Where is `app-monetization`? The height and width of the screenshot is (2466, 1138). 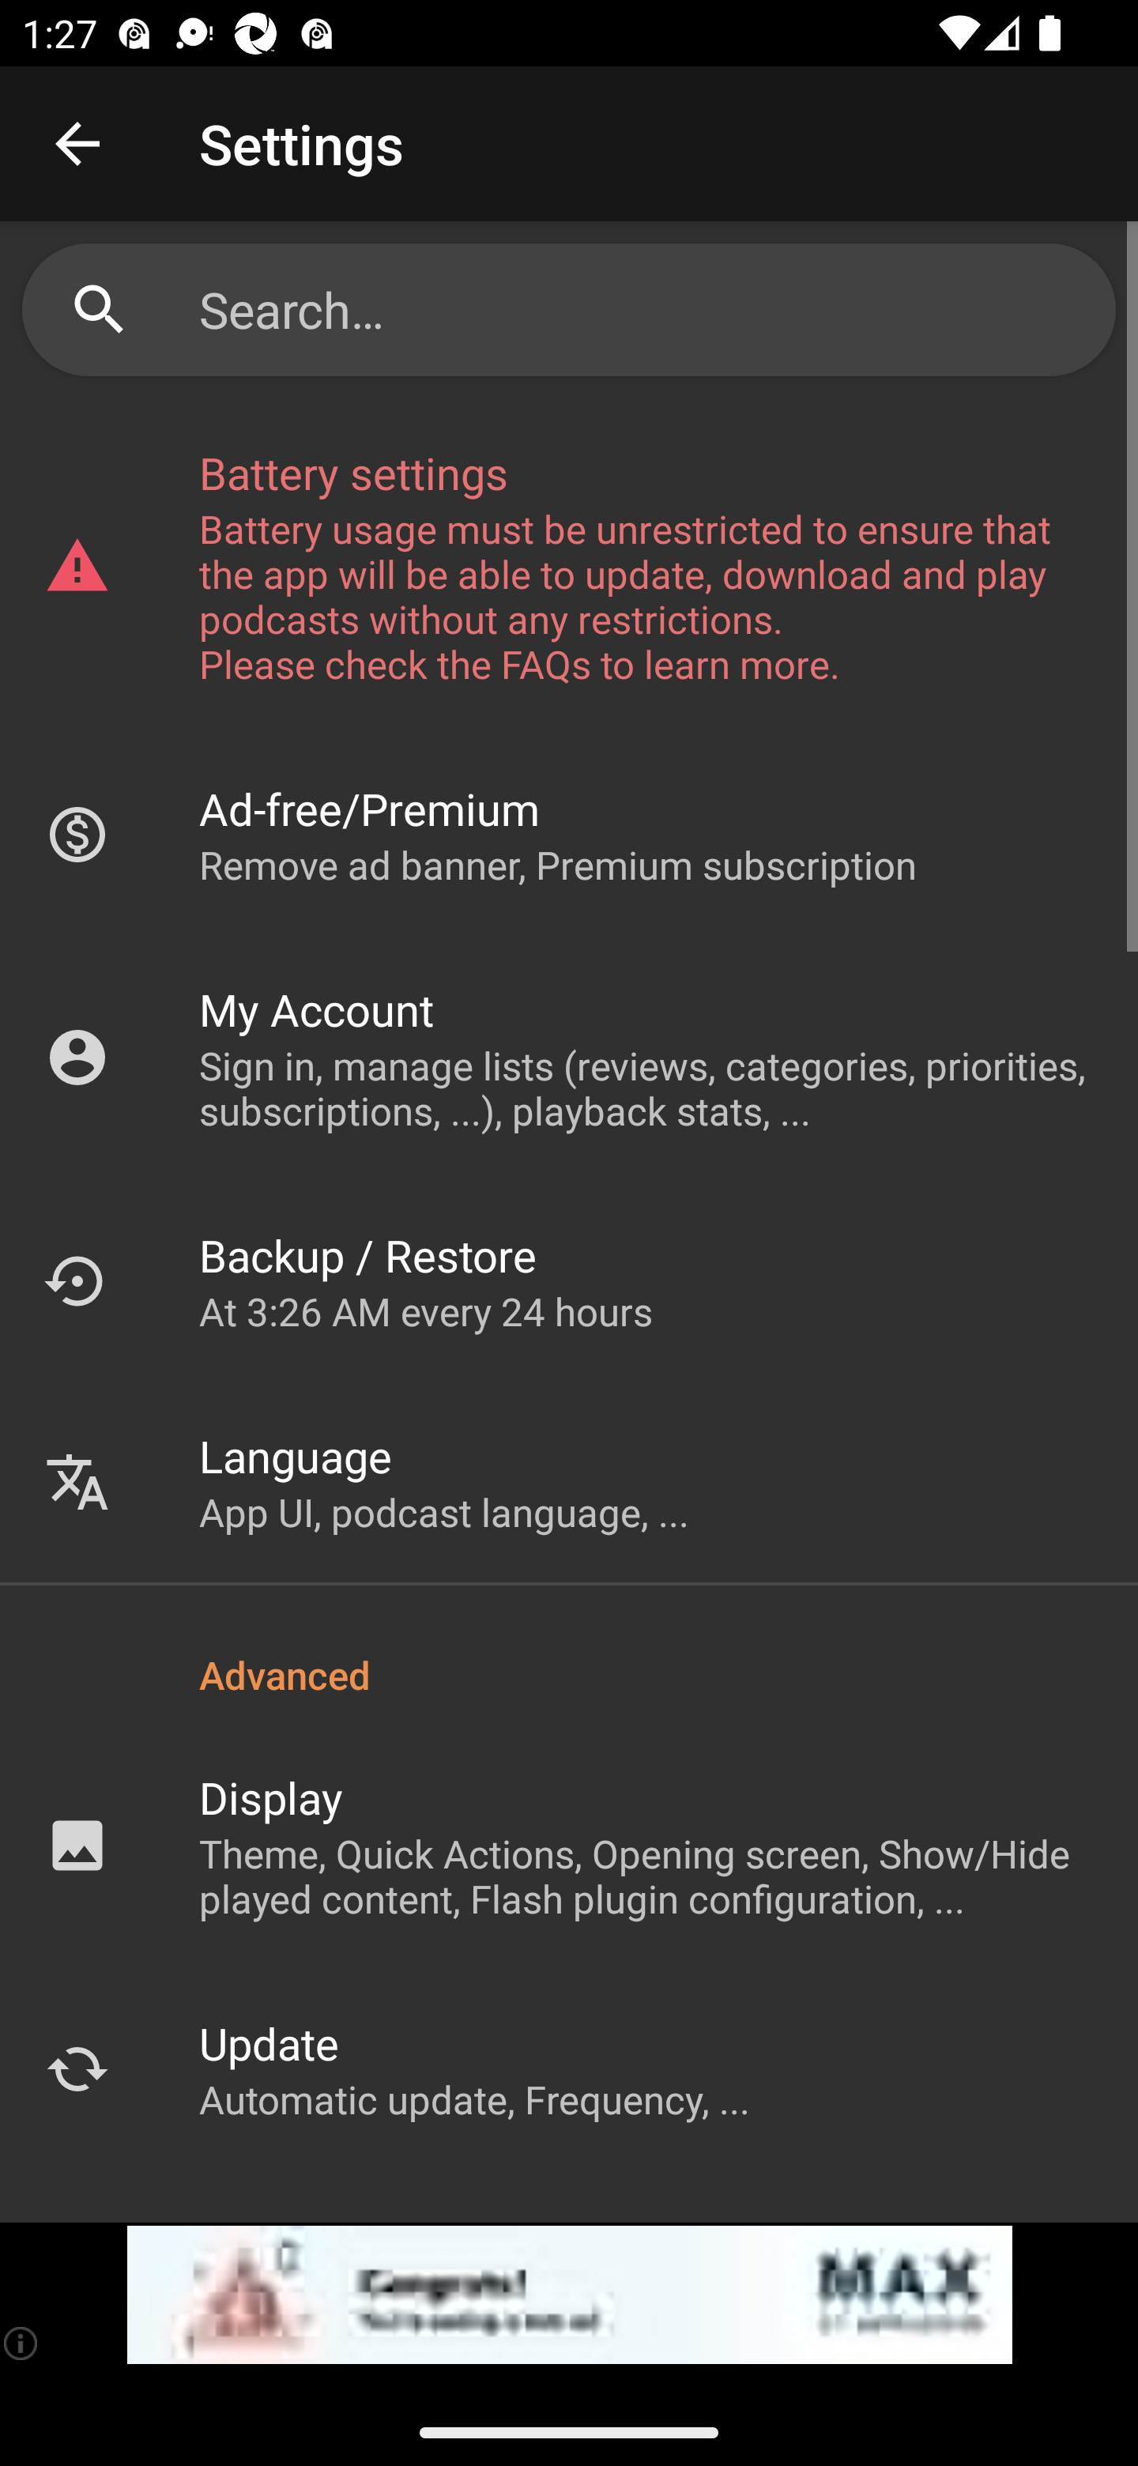
app-monetization is located at coordinates (569, 2295).